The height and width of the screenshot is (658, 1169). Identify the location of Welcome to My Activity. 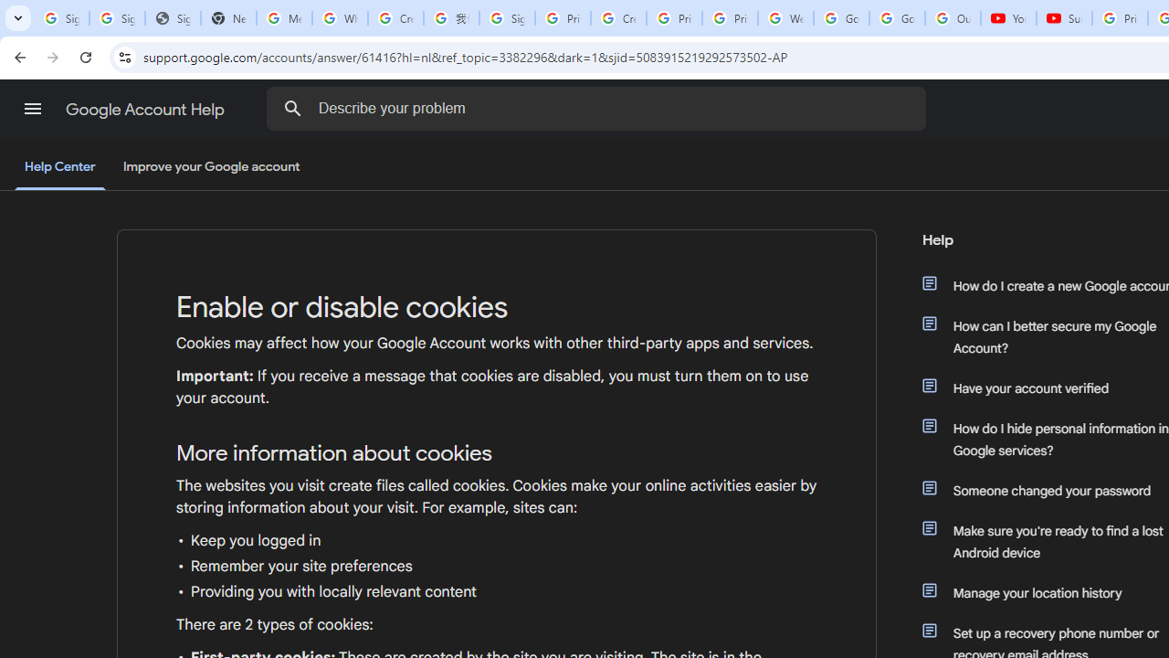
(785, 18).